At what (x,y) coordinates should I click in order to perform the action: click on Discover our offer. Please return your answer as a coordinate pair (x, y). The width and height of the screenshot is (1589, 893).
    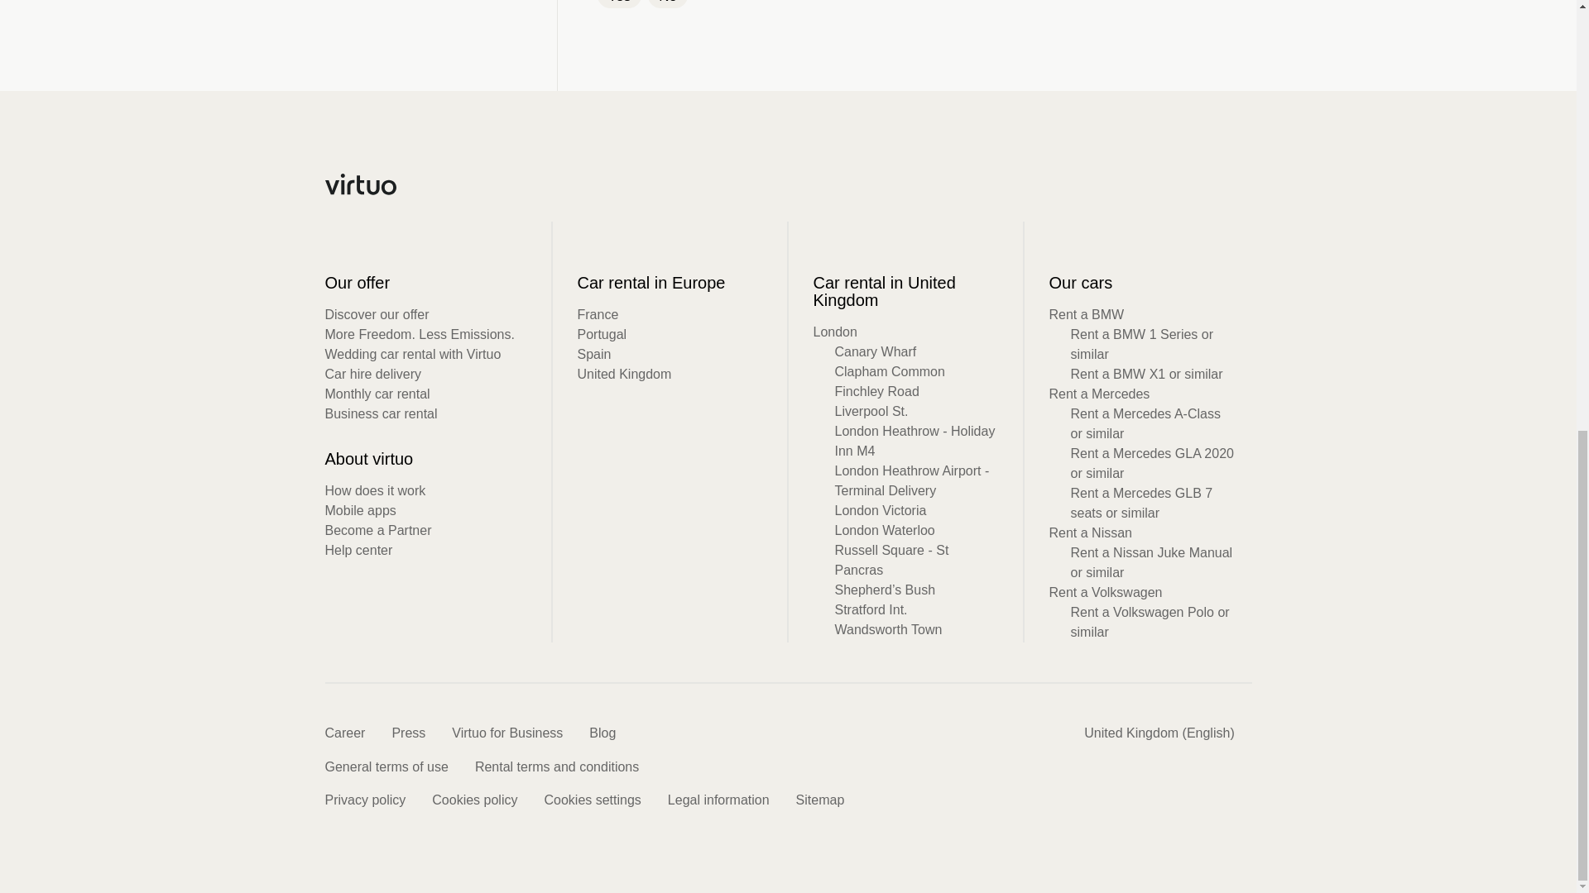
    Looking at the image, I should click on (376, 314).